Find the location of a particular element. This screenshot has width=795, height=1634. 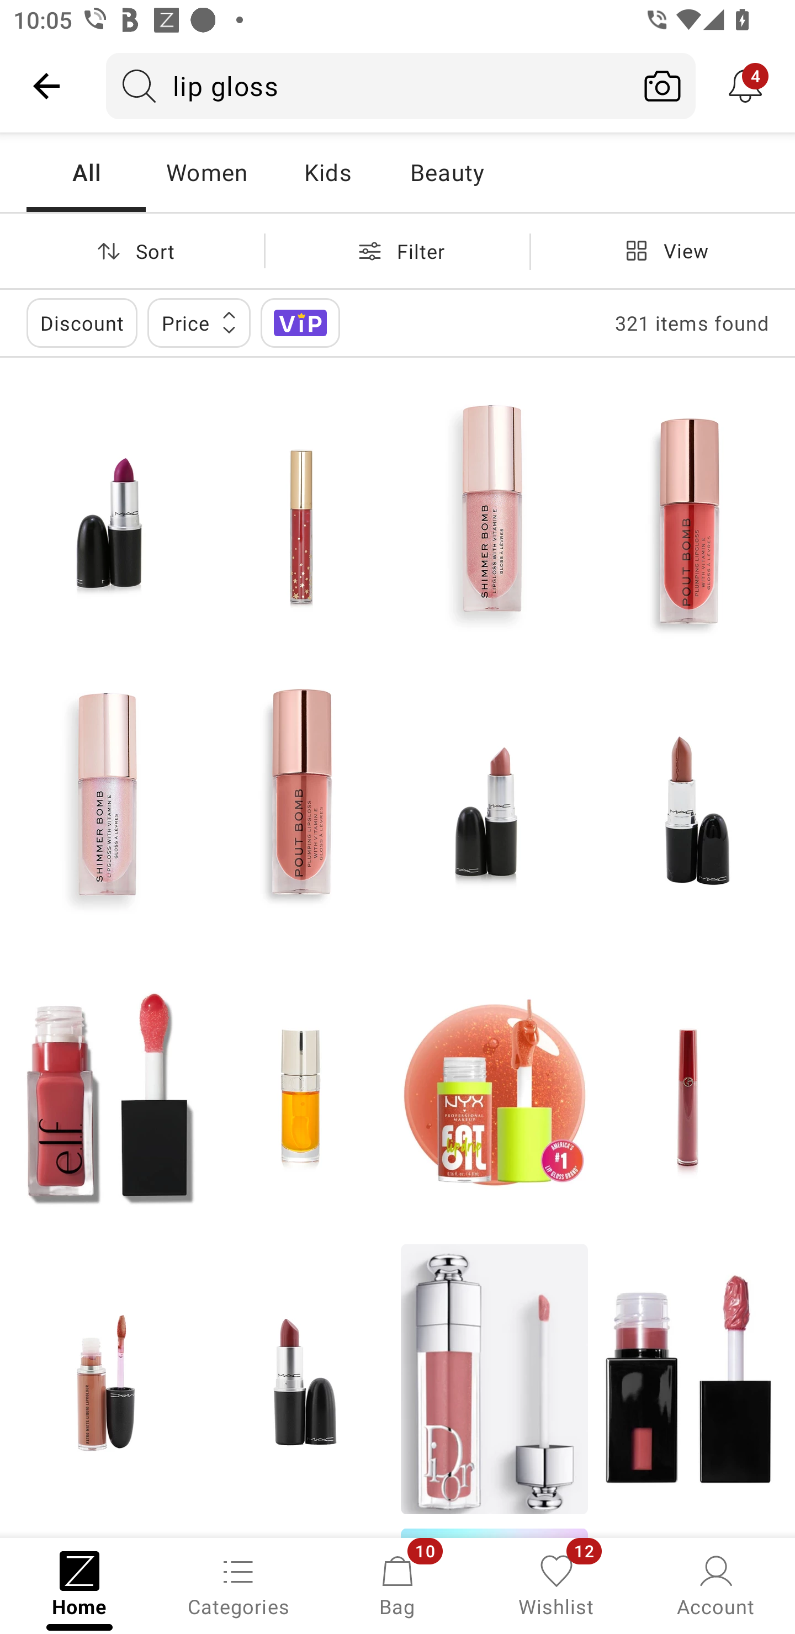

lip gloss is located at coordinates (368, 86).